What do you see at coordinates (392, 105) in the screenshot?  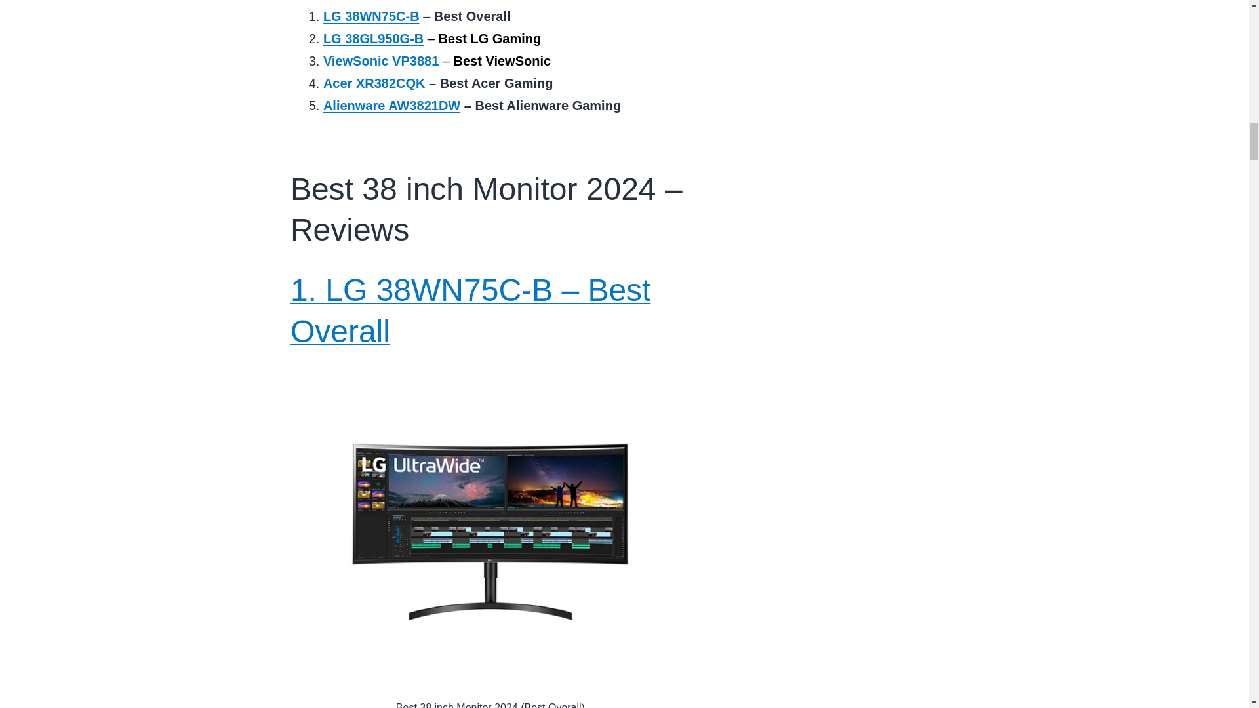 I see `Alienware AW3821DW` at bounding box center [392, 105].